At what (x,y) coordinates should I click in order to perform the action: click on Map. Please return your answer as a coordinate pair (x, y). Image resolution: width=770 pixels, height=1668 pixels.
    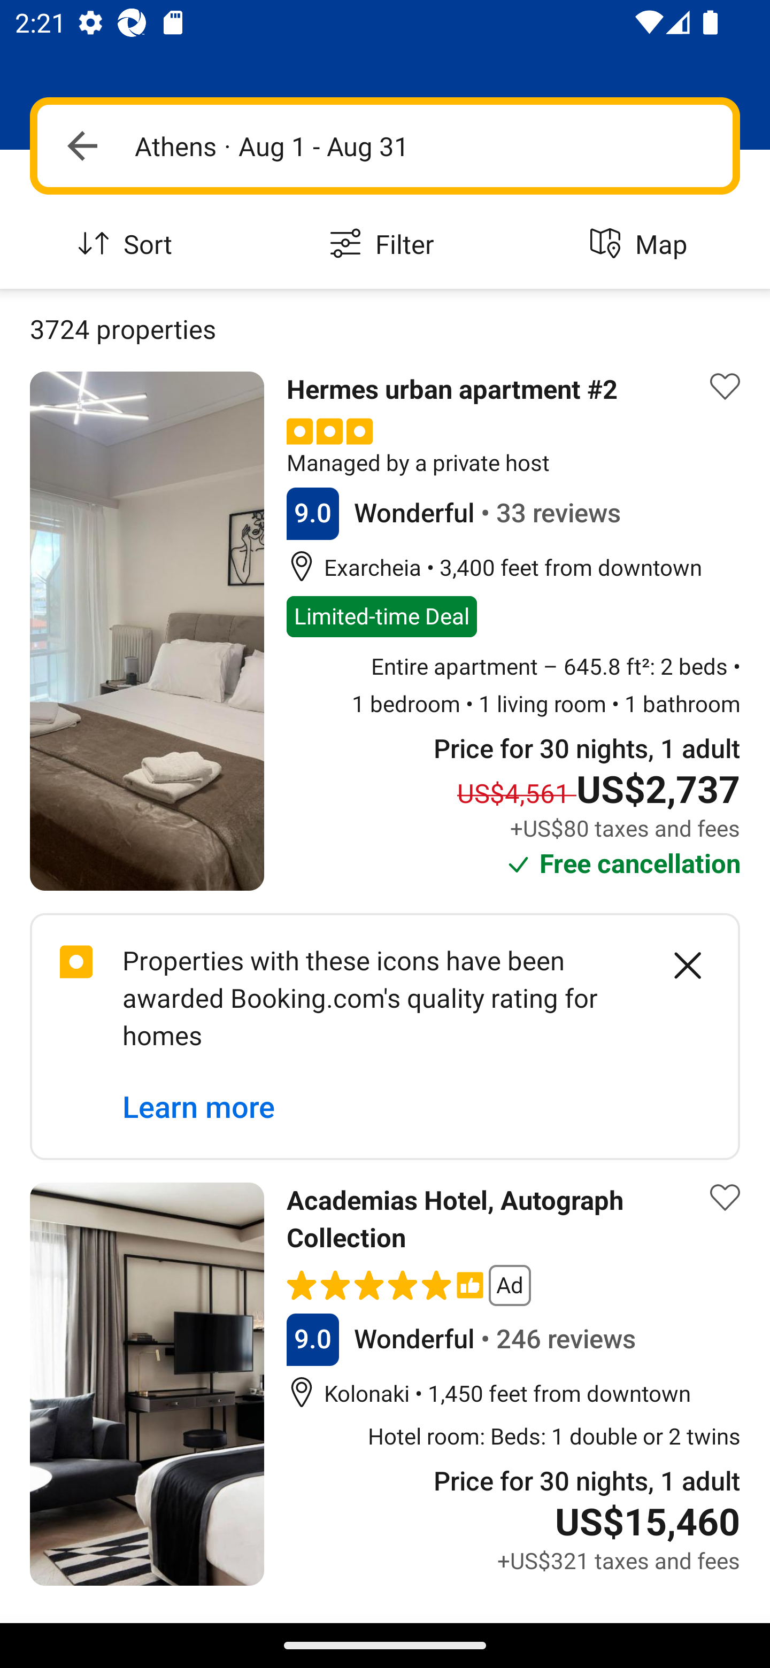
    Looking at the image, I should click on (642, 245).